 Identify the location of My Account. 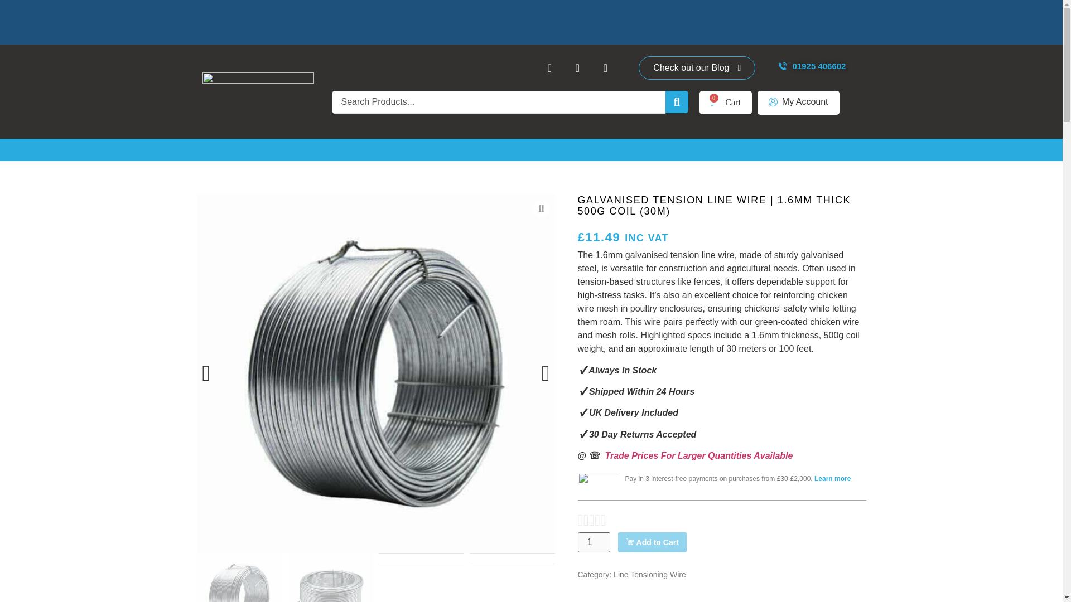
(798, 103).